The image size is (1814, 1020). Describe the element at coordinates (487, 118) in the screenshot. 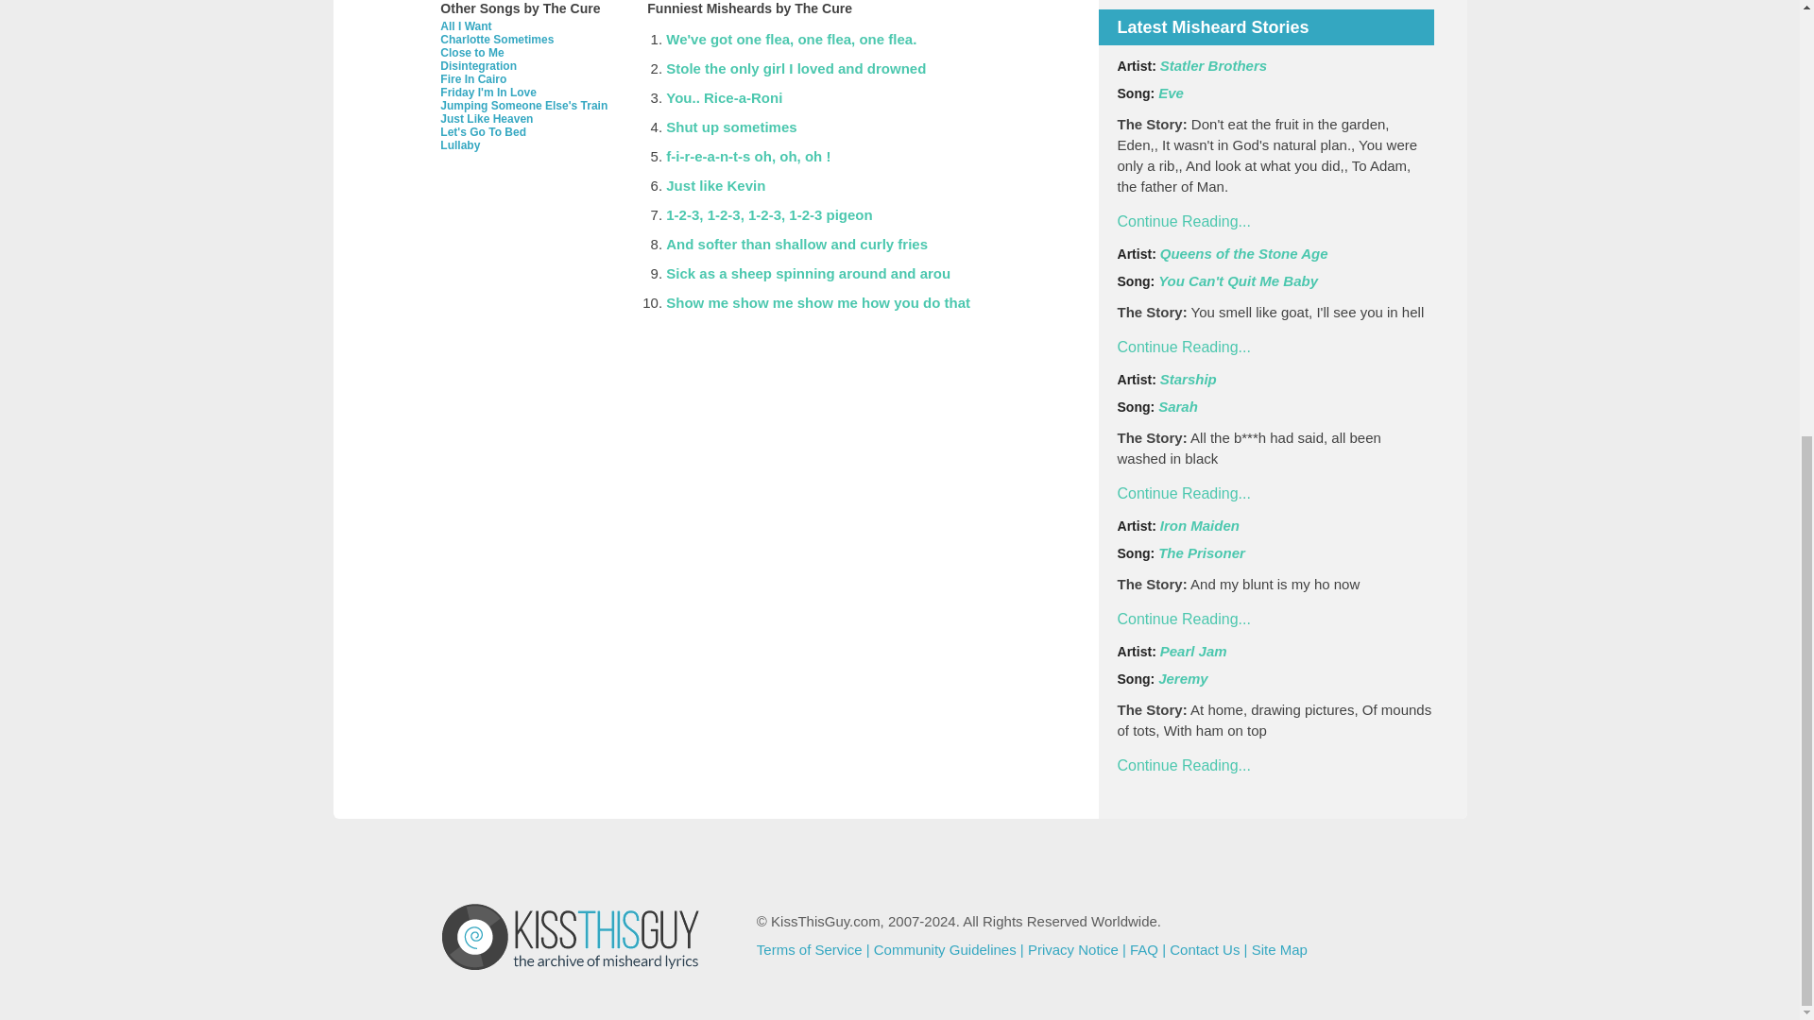

I see `See misheard lyrics of Just Like Heaven by The Cure` at that location.